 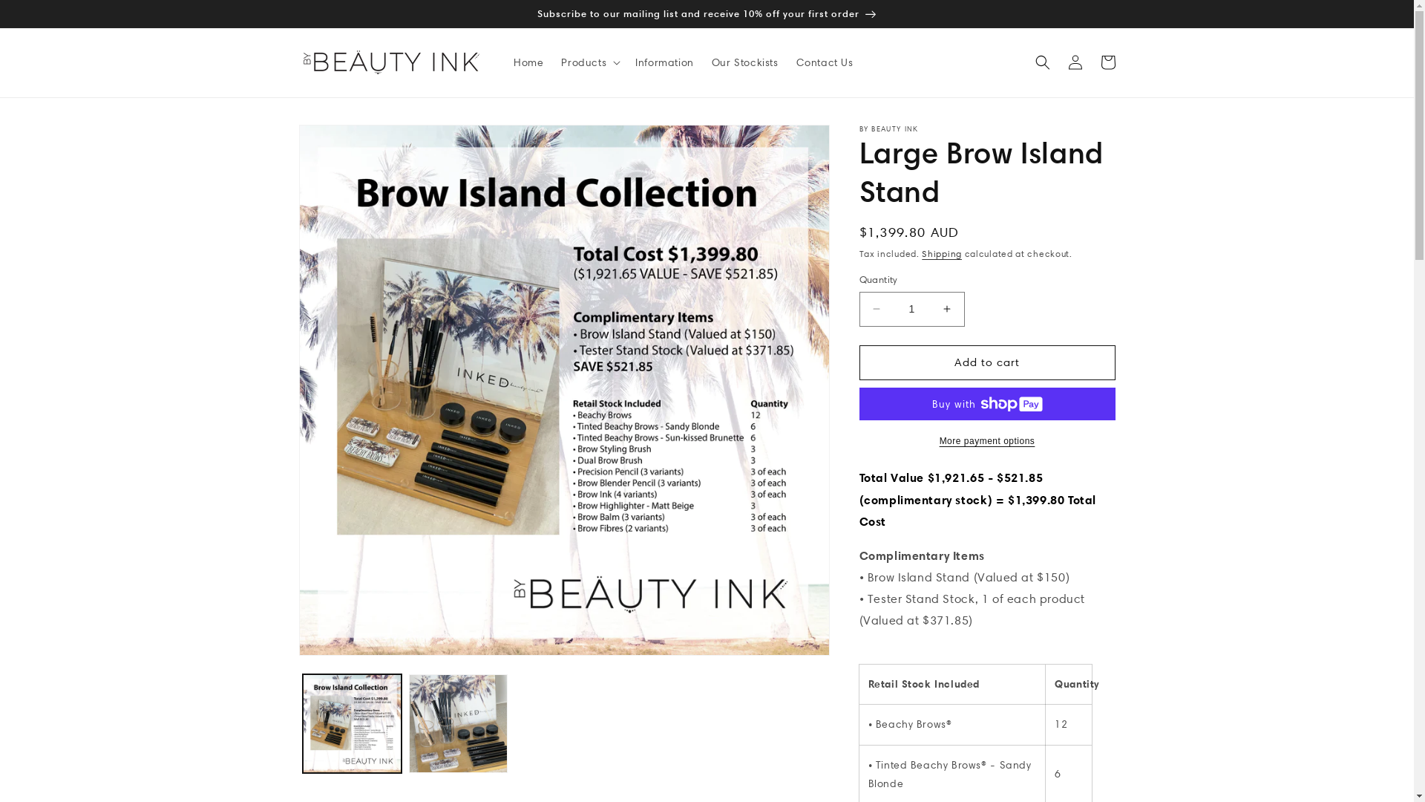 What do you see at coordinates (528, 62) in the screenshot?
I see `Home` at bounding box center [528, 62].